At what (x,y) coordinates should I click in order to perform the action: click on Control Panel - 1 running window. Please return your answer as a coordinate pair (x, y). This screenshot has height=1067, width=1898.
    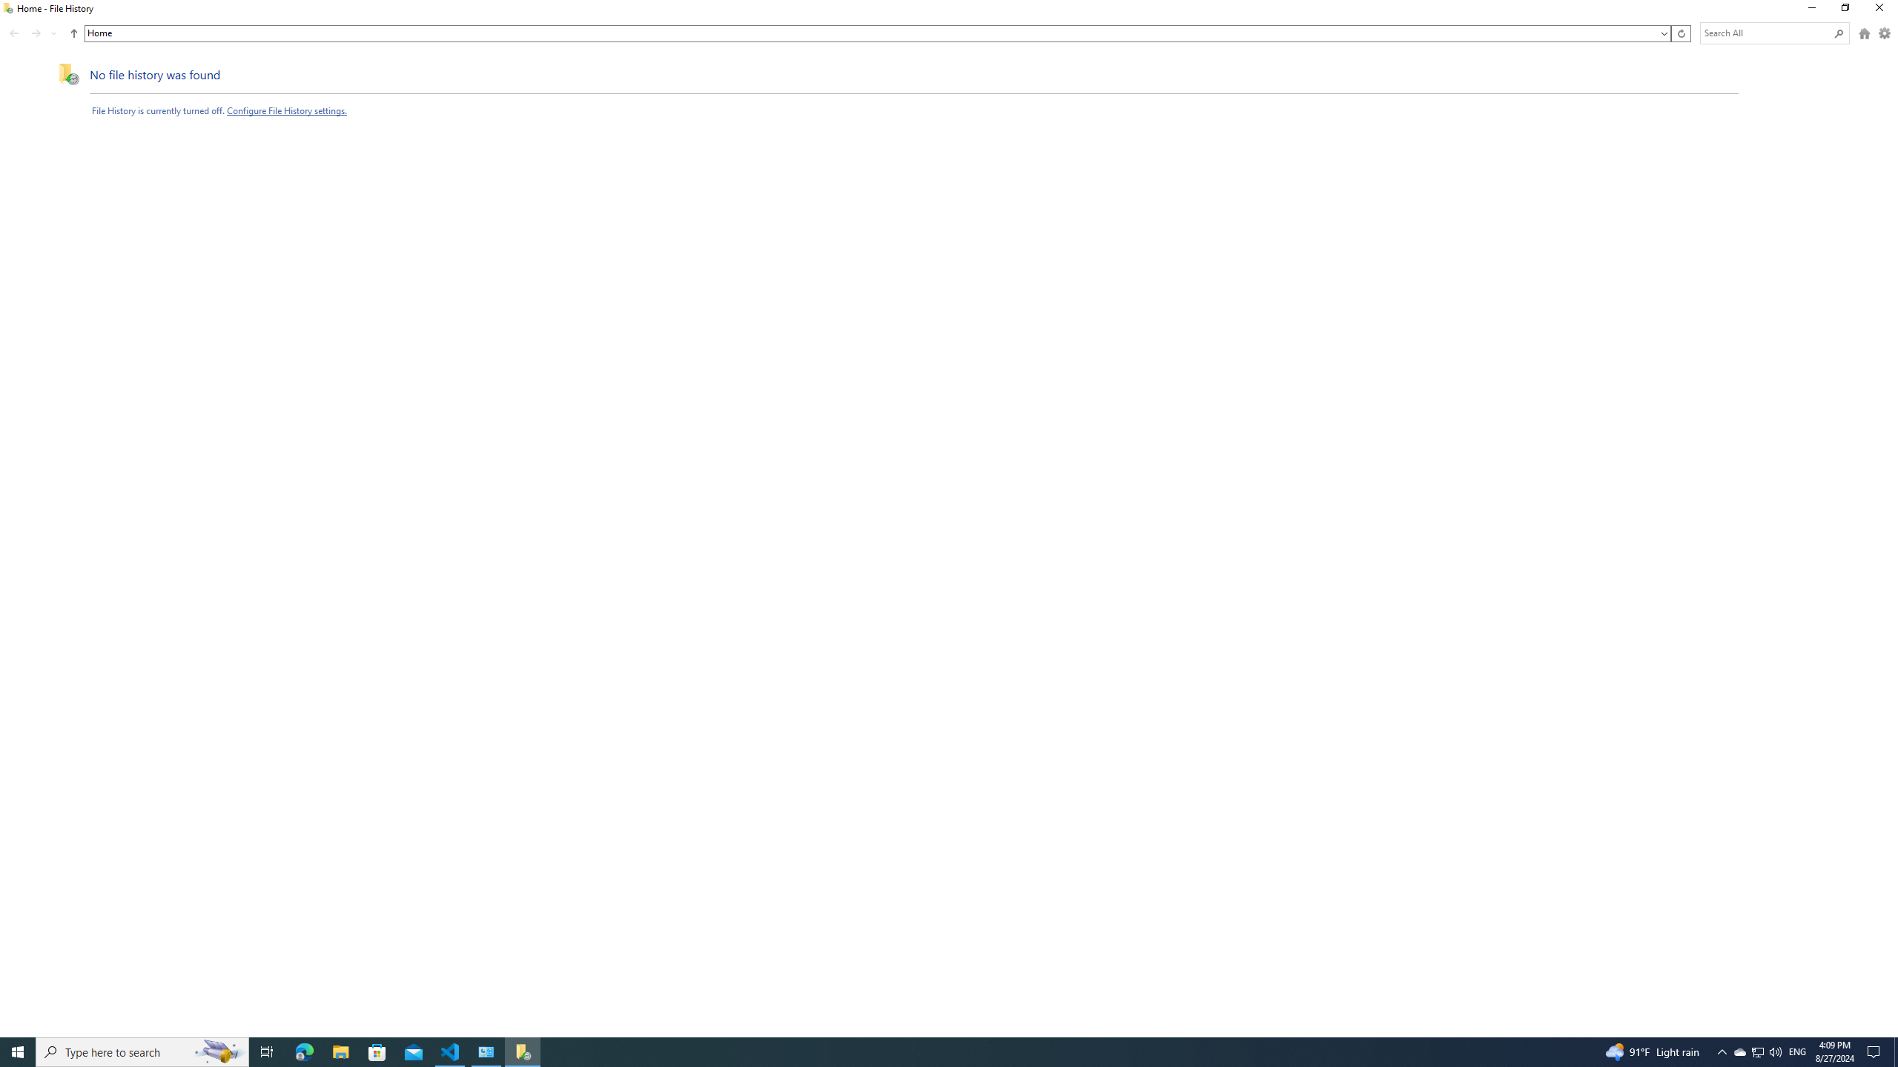
    Looking at the image, I should click on (486, 1052).